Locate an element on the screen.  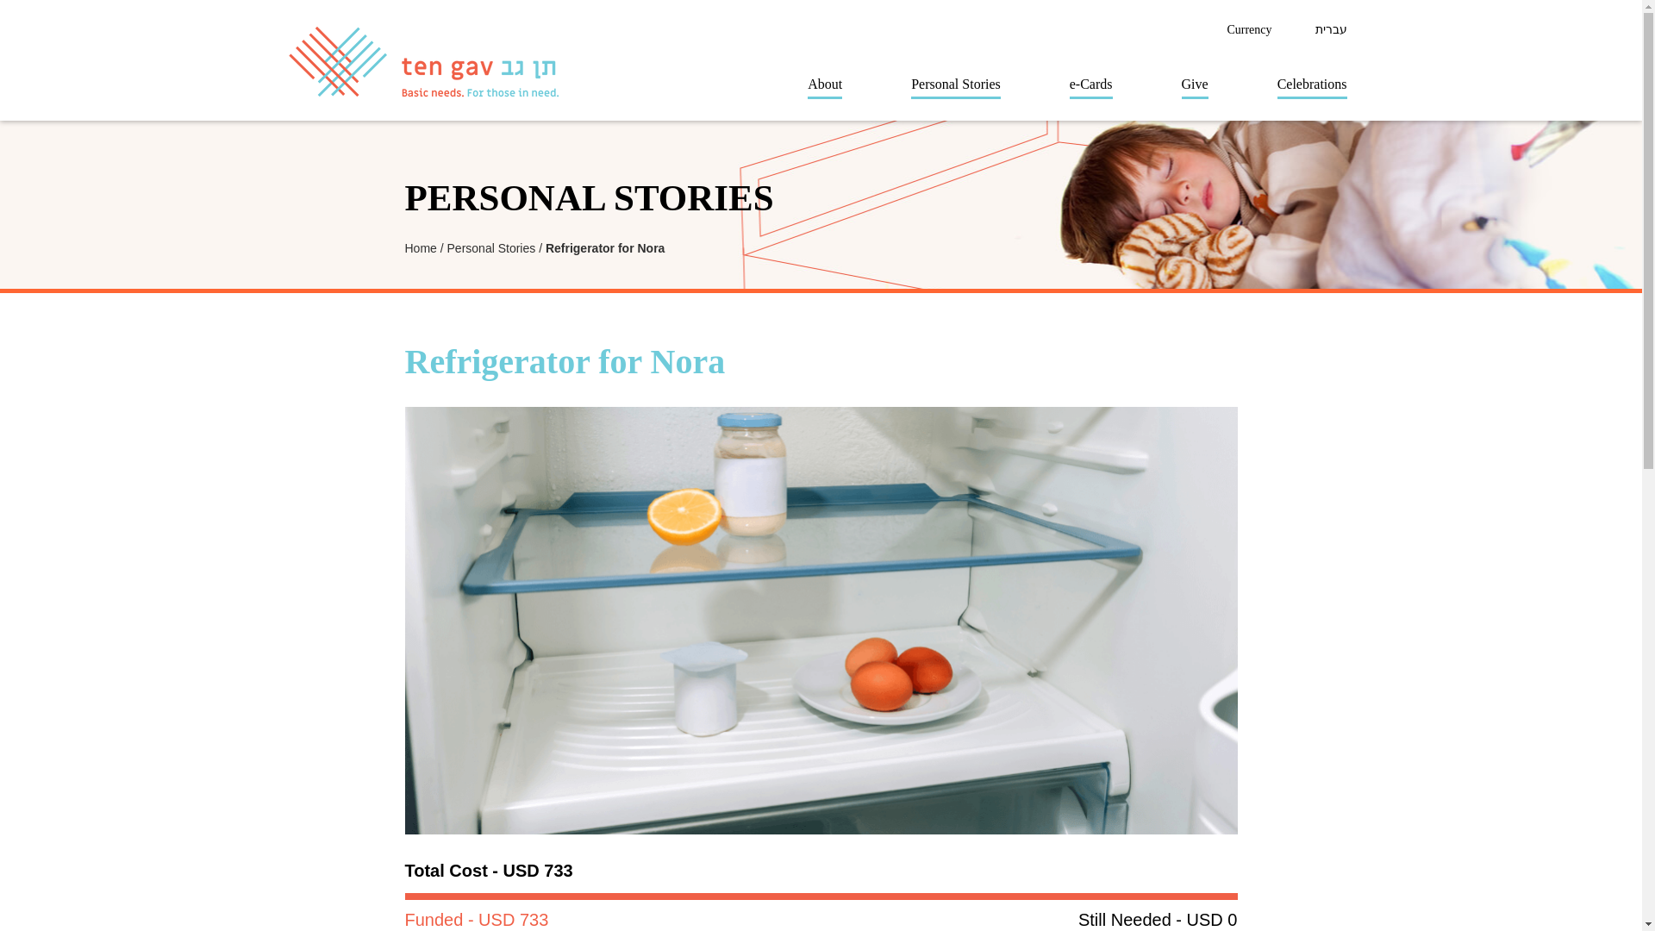
Refrigerator for Nora is located at coordinates (605, 247).